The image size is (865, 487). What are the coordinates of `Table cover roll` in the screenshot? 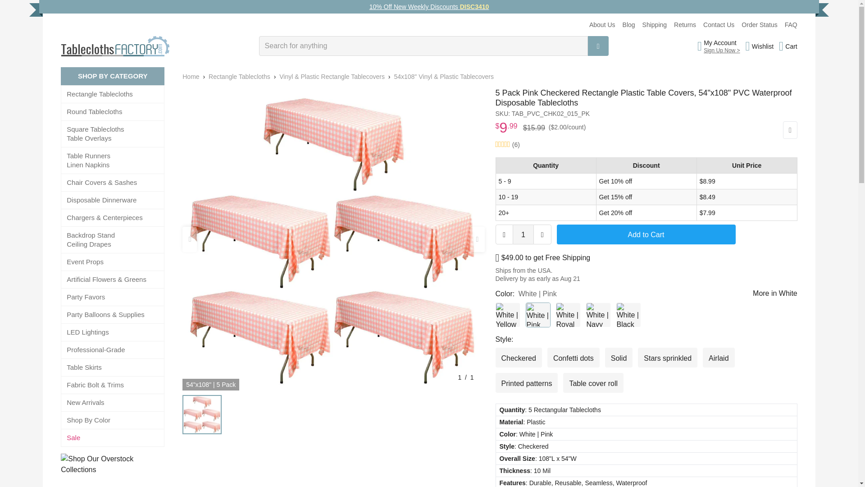 It's located at (593, 382).